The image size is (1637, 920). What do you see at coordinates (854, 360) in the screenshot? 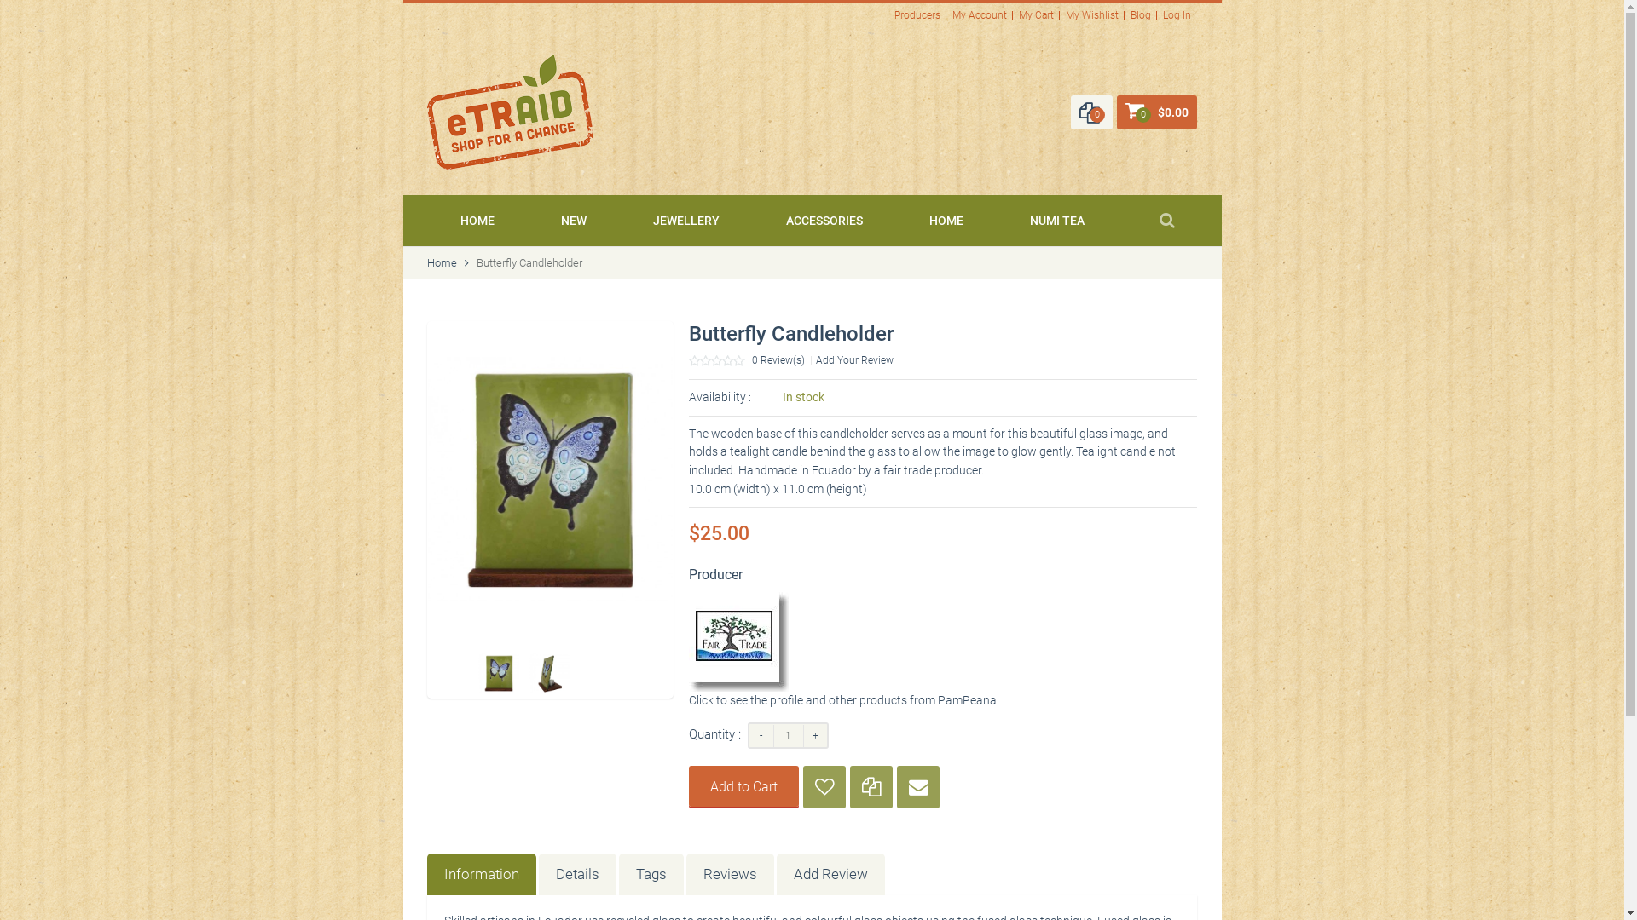
I see `Add Your Review` at bounding box center [854, 360].